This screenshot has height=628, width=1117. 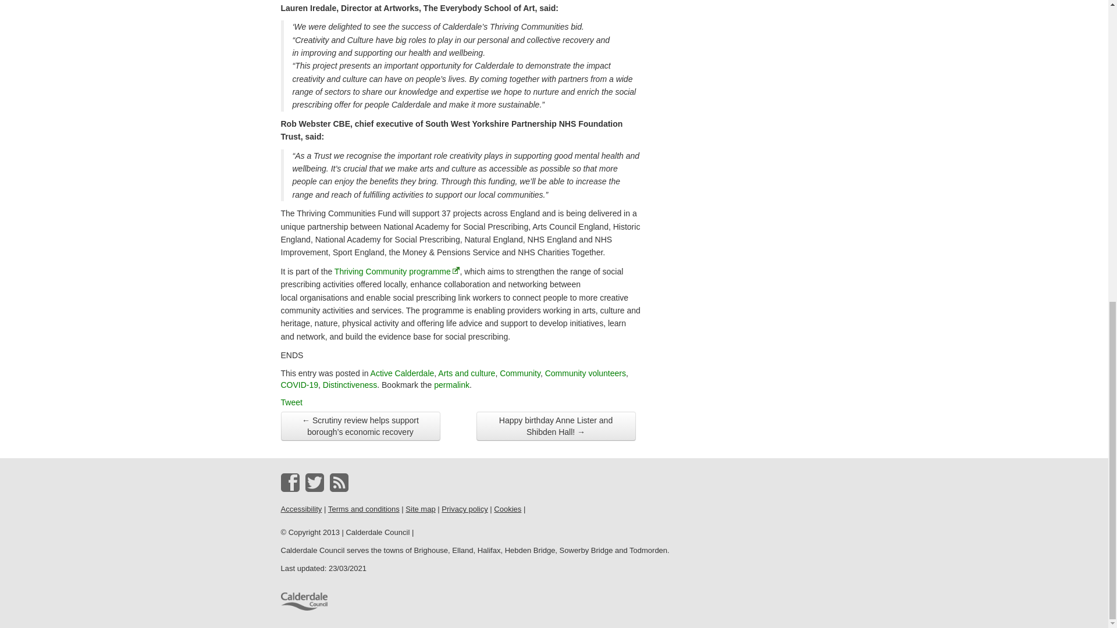 I want to click on Facebook, so click(x=290, y=483).